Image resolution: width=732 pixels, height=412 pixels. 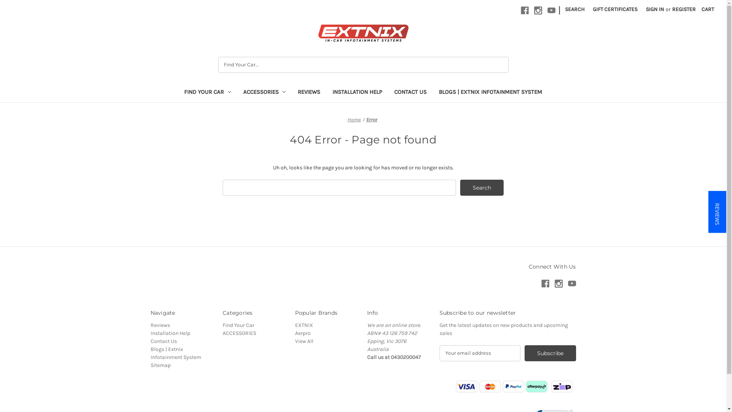 What do you see at coordinates (175, 353) in the screenshot?
I see `Blogs | Extnix Infotainment System` at bounding box center [175, 353].